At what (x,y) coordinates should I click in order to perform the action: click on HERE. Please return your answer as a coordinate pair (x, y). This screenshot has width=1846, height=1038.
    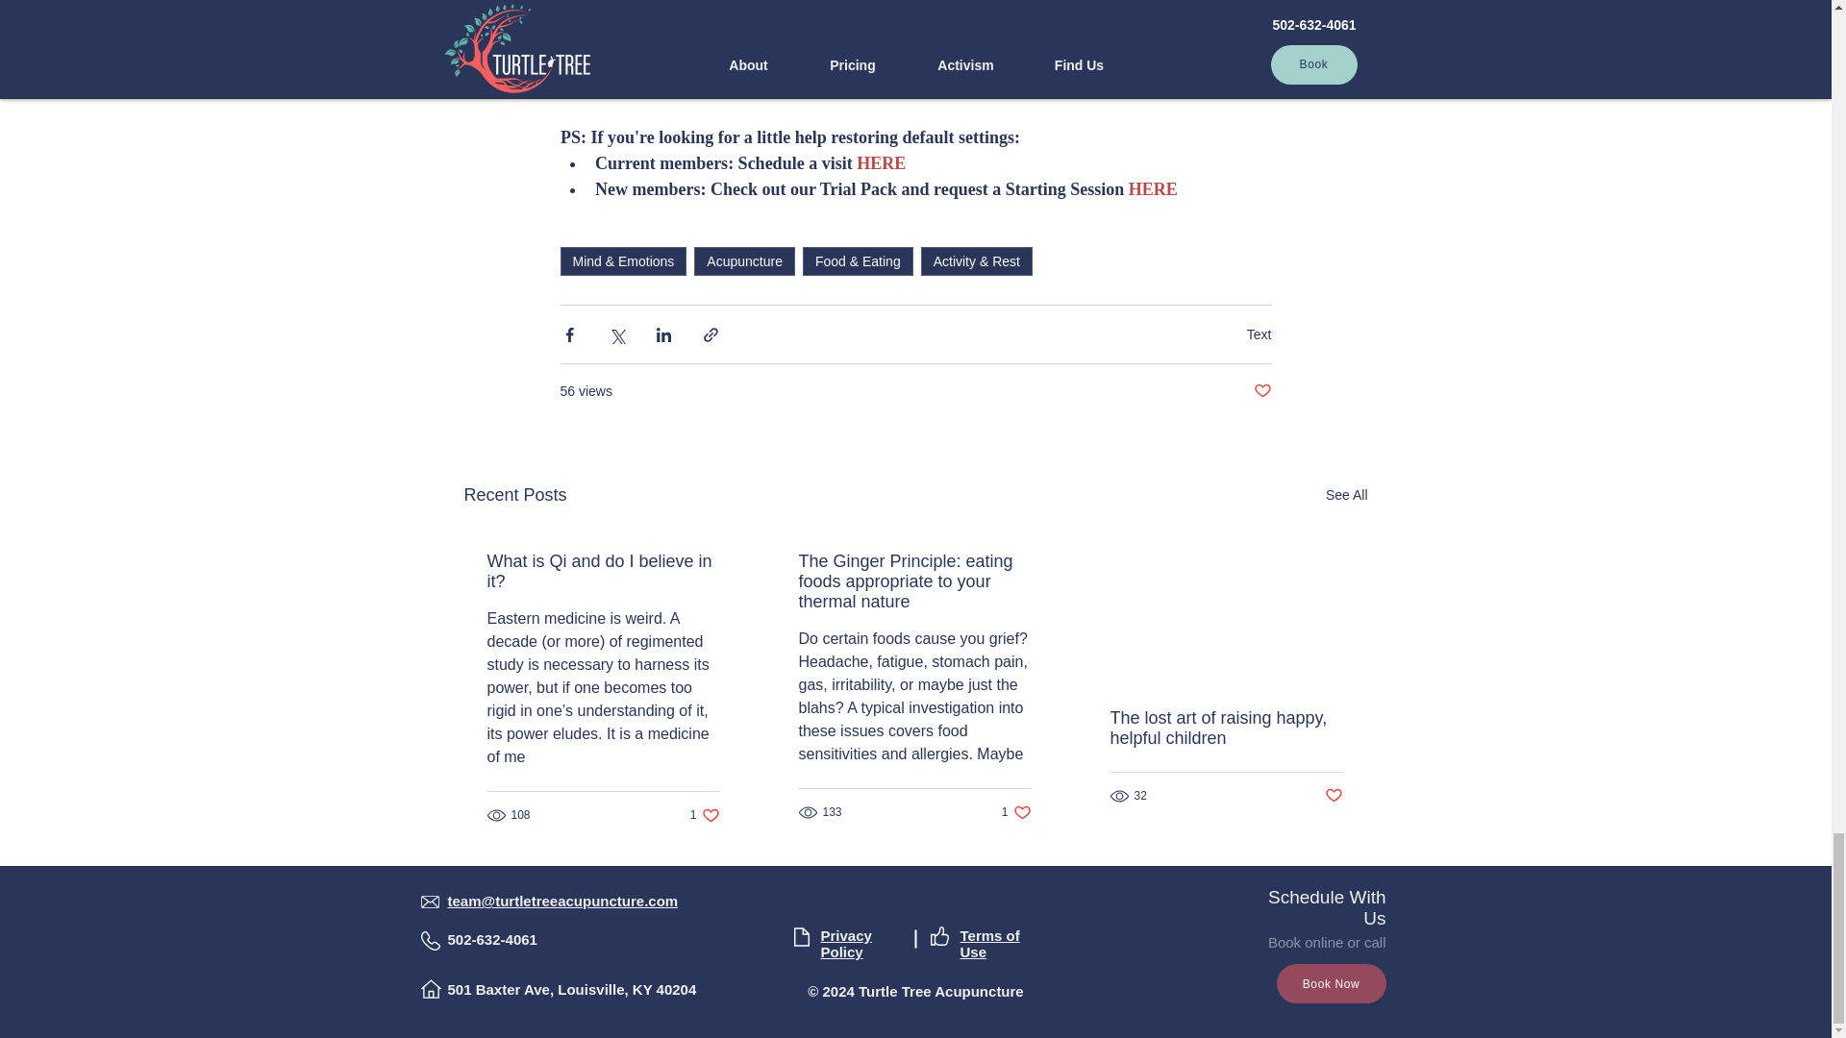
    Looking at the image, I should click on (881, 163).